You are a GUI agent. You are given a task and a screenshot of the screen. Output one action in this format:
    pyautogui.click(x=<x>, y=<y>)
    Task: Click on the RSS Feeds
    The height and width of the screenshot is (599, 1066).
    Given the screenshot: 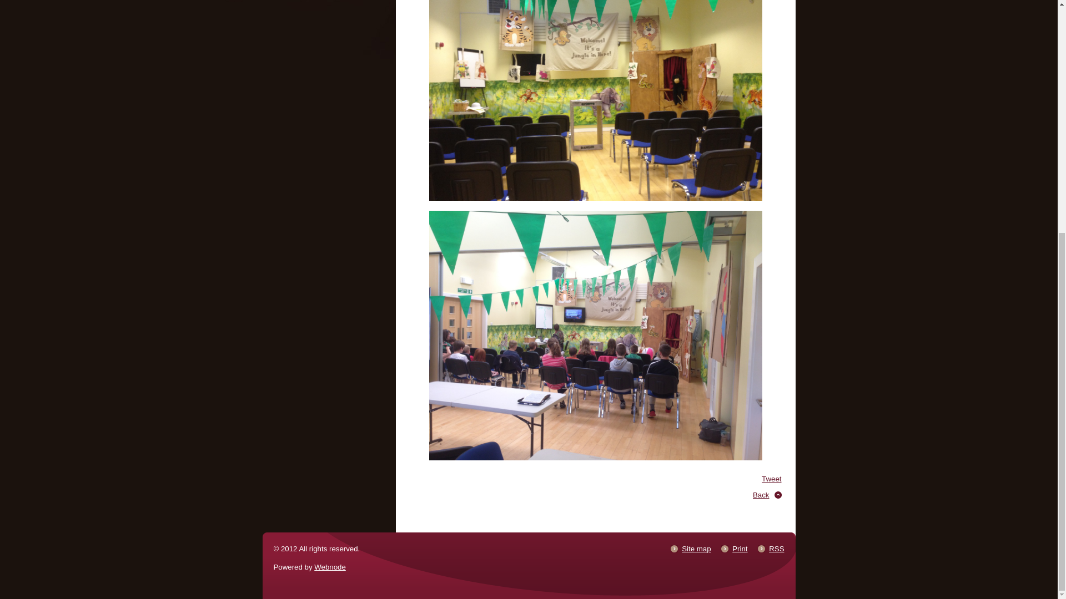 What is the action you would take?
    pyautogui.click(x=776, y=548)
    